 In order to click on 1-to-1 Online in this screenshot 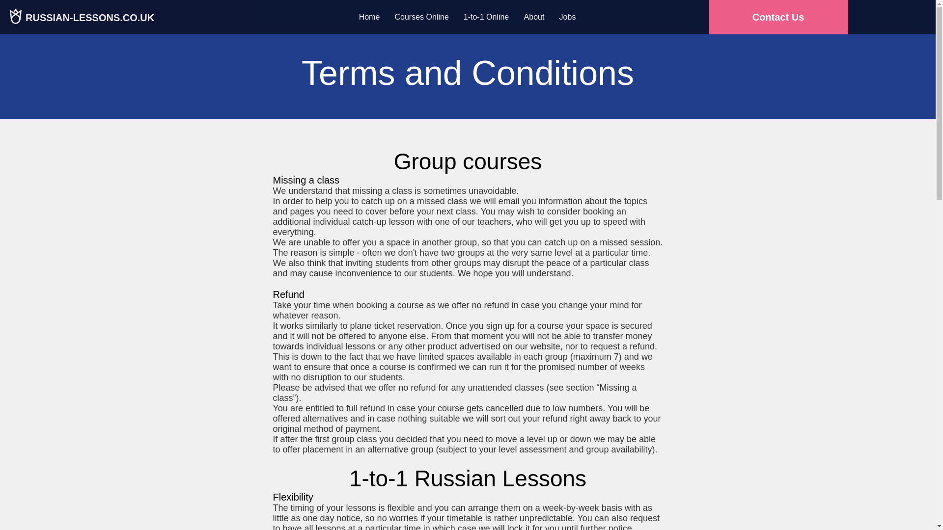, I will do `click(485, 17)`.